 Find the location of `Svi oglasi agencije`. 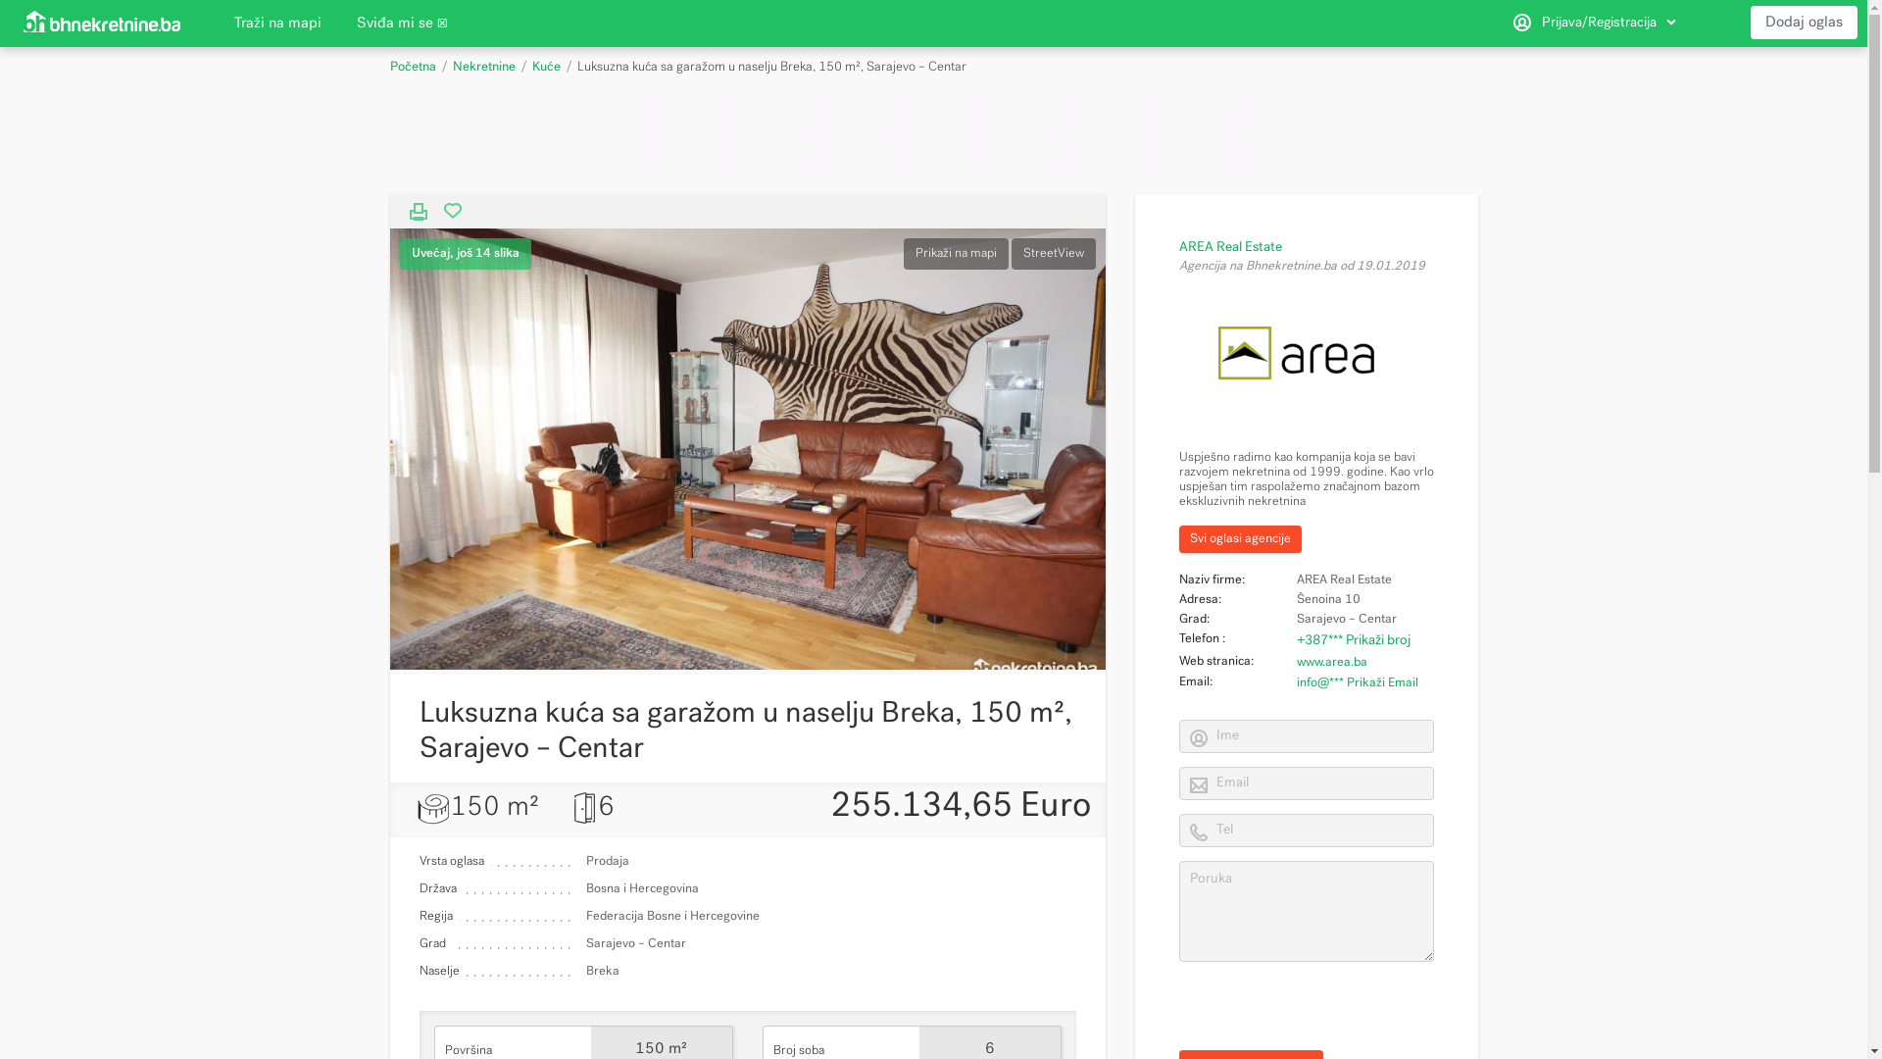

Svi oglasi agencije is located at coordinates (1239, 539).